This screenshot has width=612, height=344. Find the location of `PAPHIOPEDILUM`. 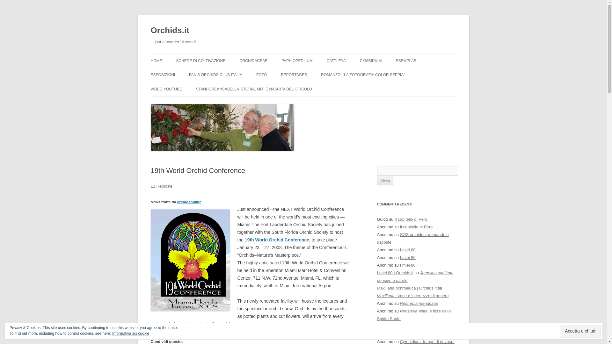

PAPHIOPEDILUM is located at coordinates (297, 61).